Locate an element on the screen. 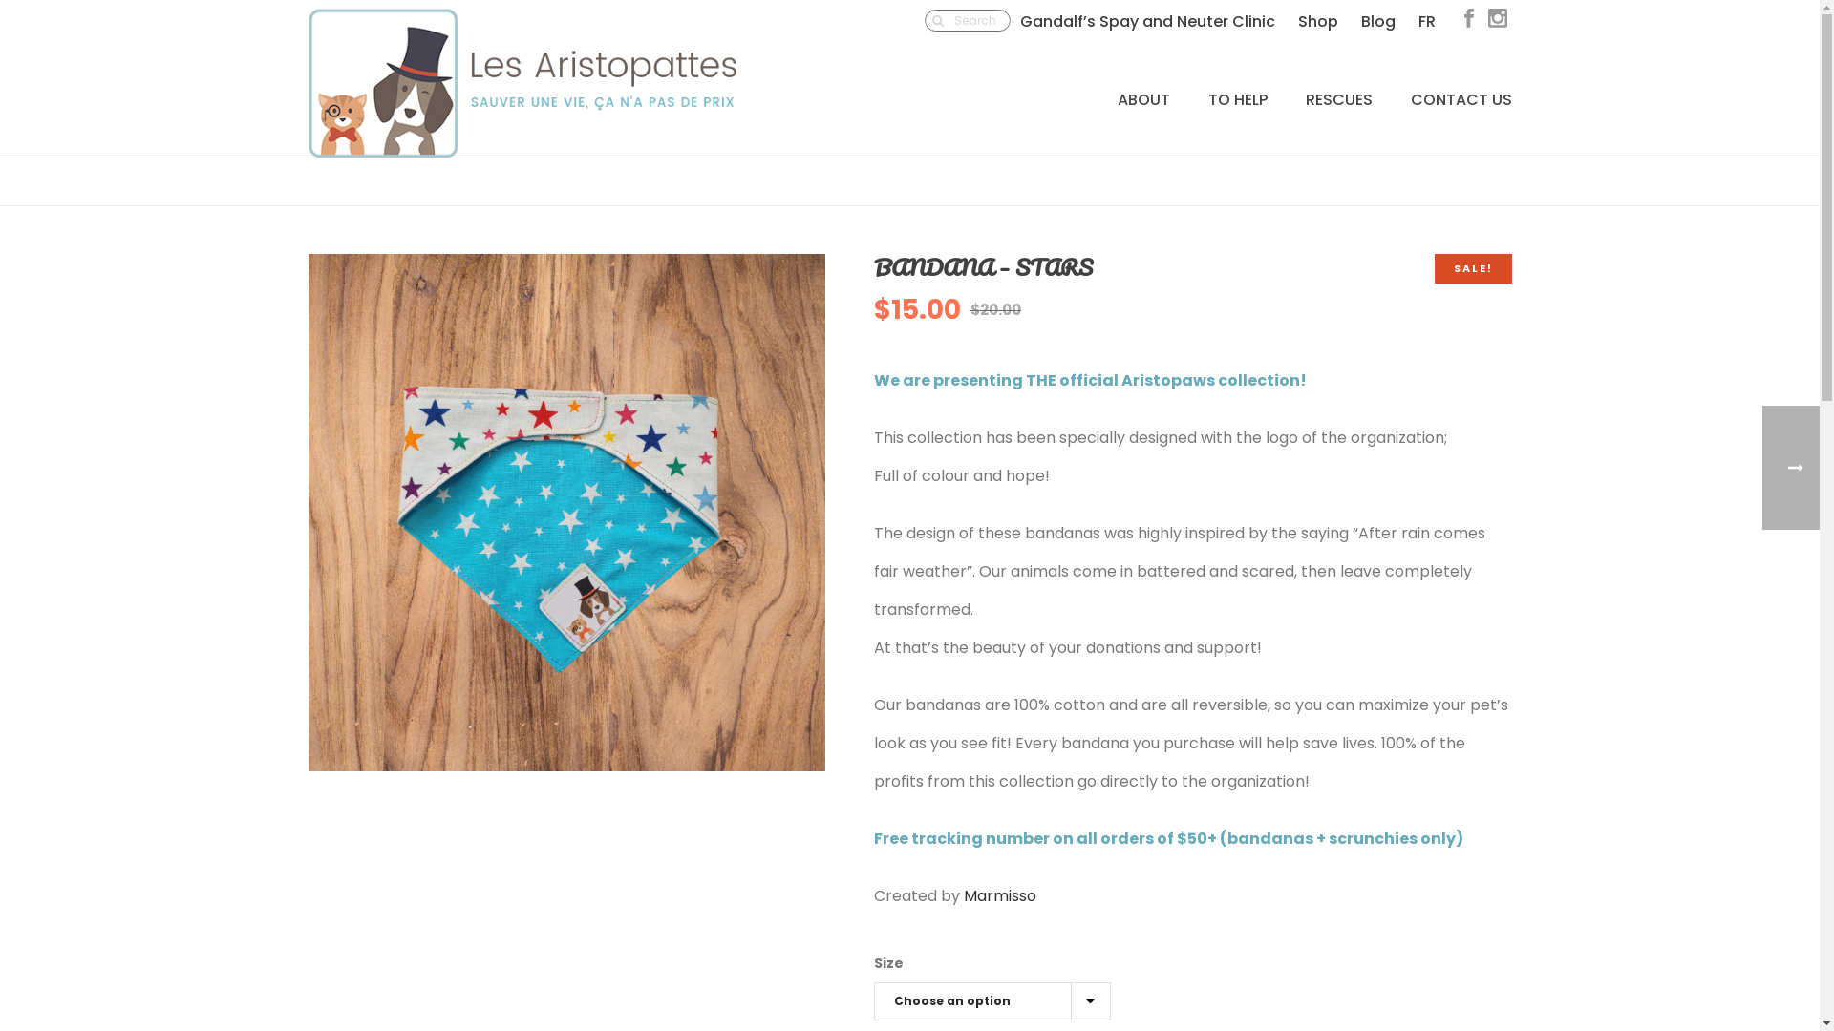 The height and width of the screenshot is (1031, 1834). Shop is located at coordinates (1317, 22).